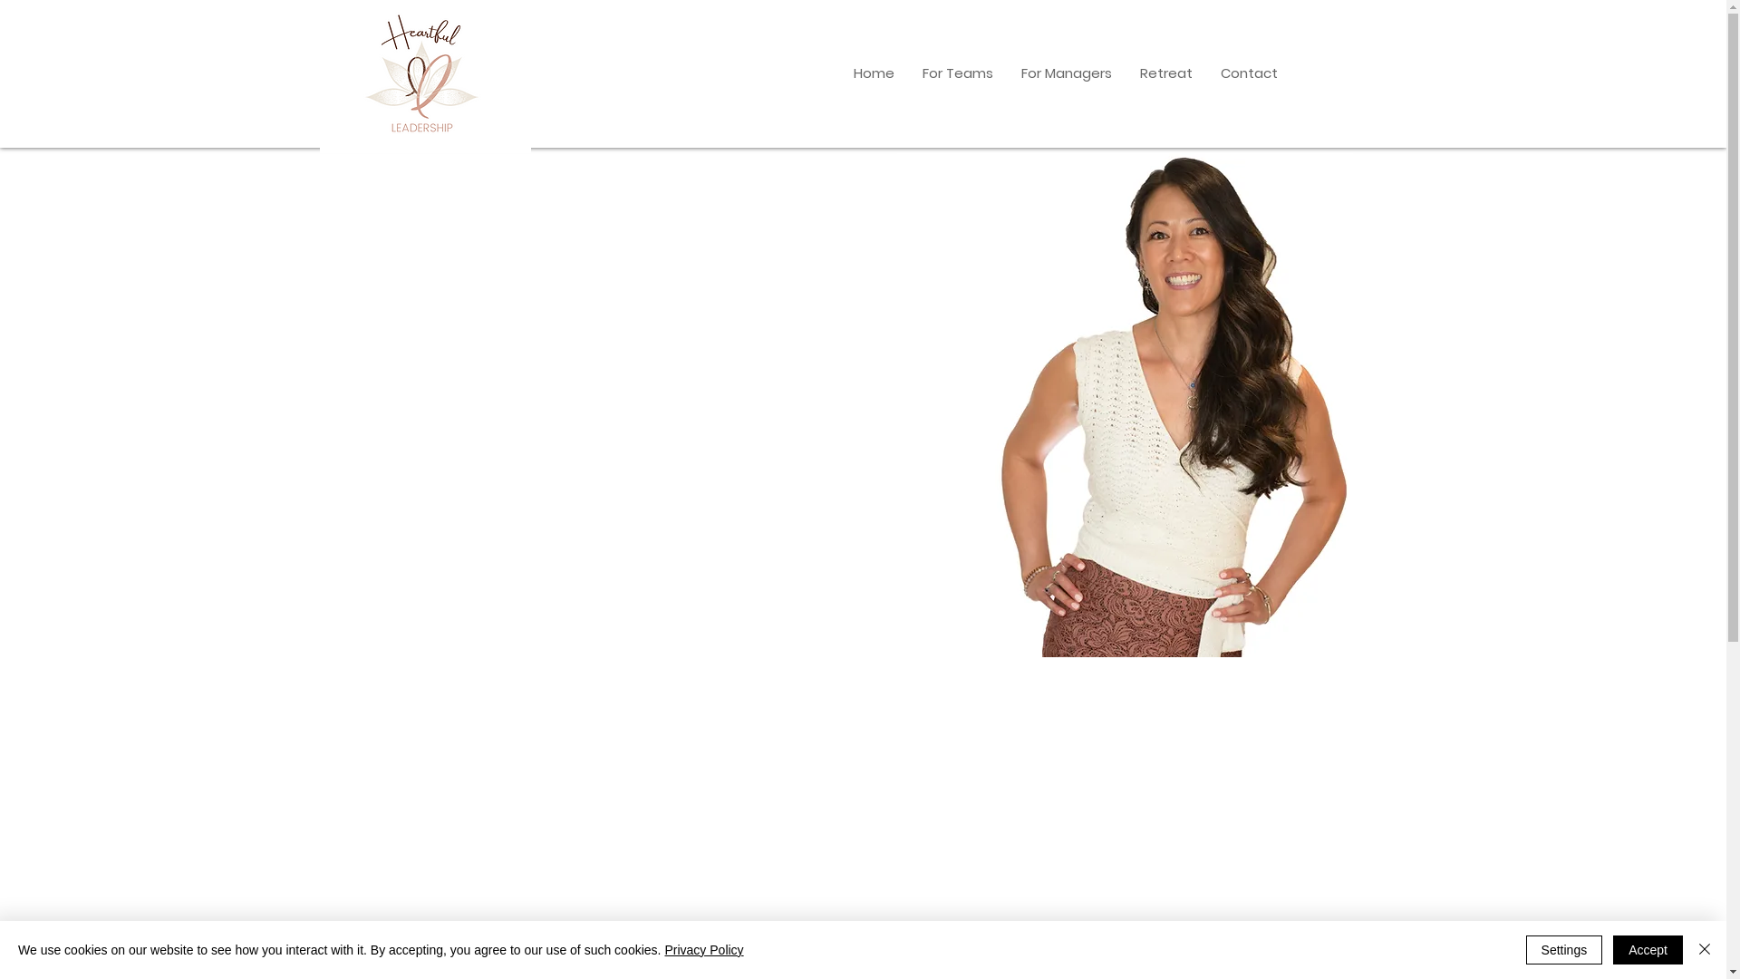 Image resolution: width=1740 pixels, height=979 pixels. Describe the element at coordinates (1165, 73) in the screenshot. I see `Retreat` at that location.